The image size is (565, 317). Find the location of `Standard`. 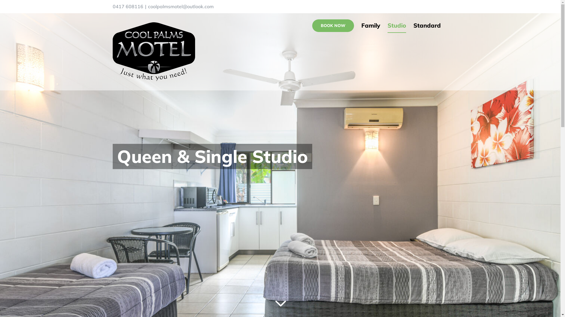

Standard is located at coordinates (427, 26).